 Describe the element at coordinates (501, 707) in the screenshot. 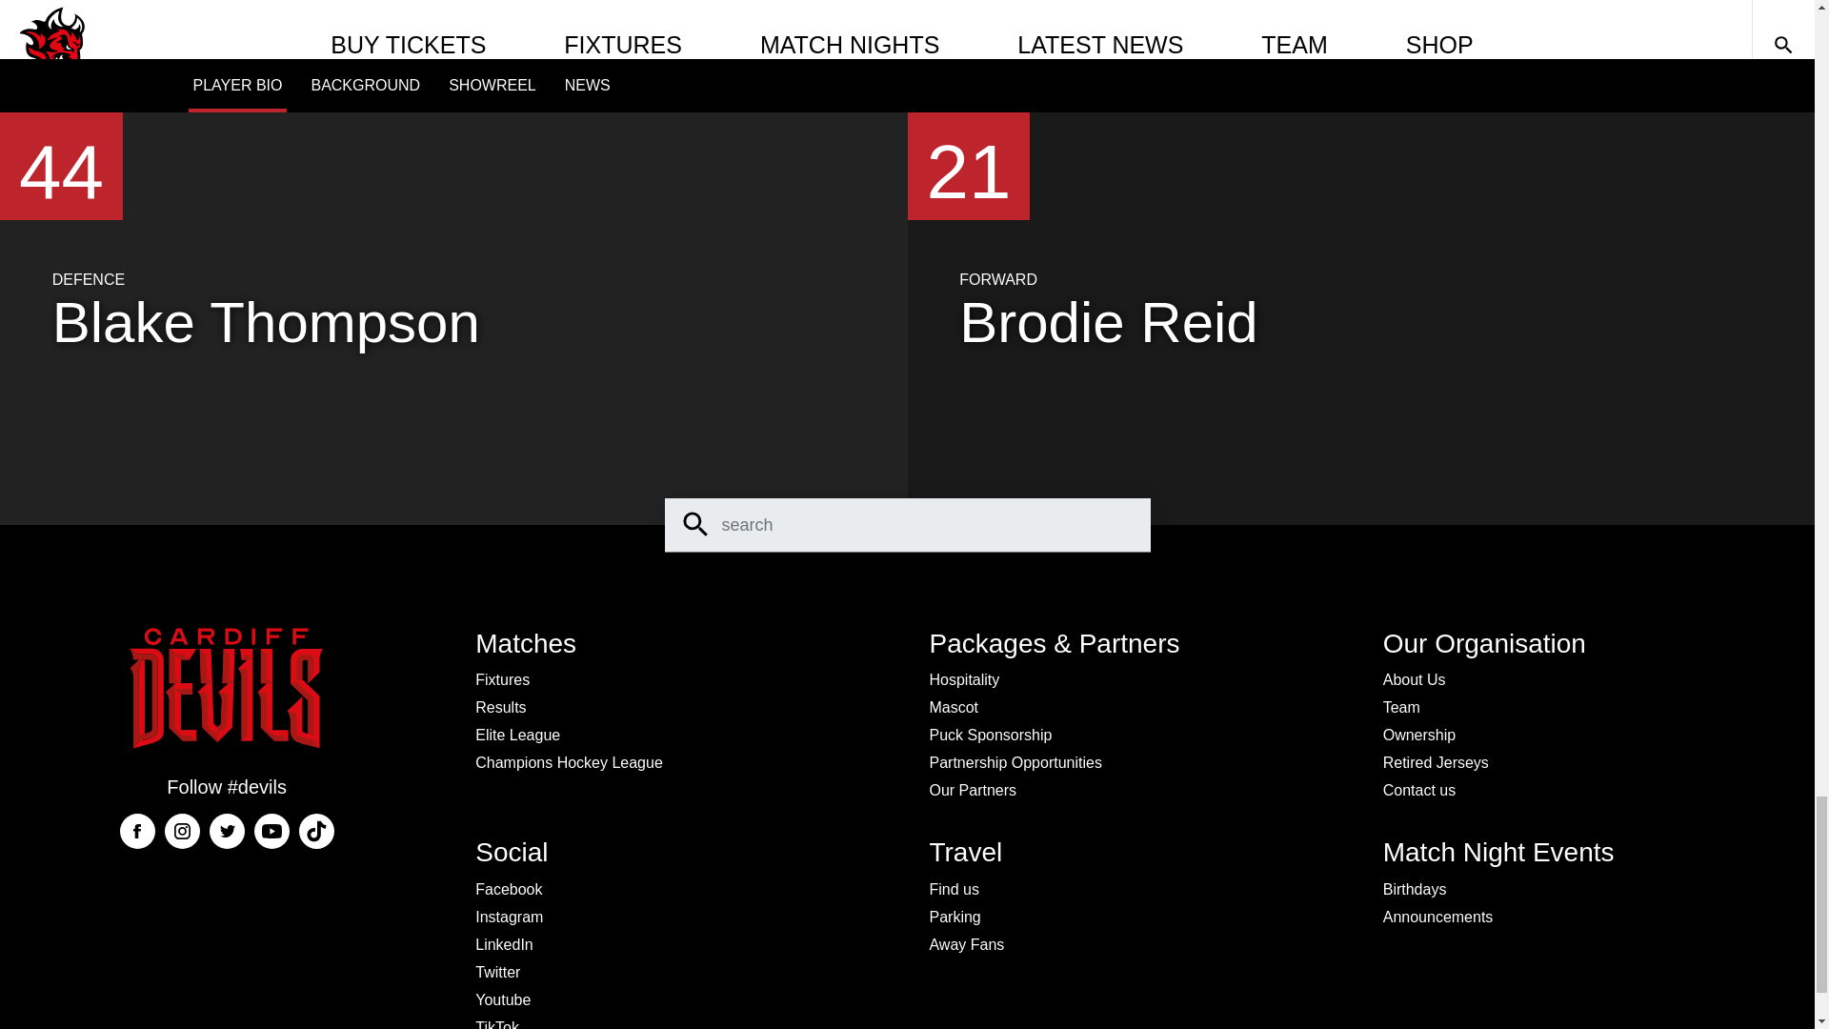

I see `Results` at that location.